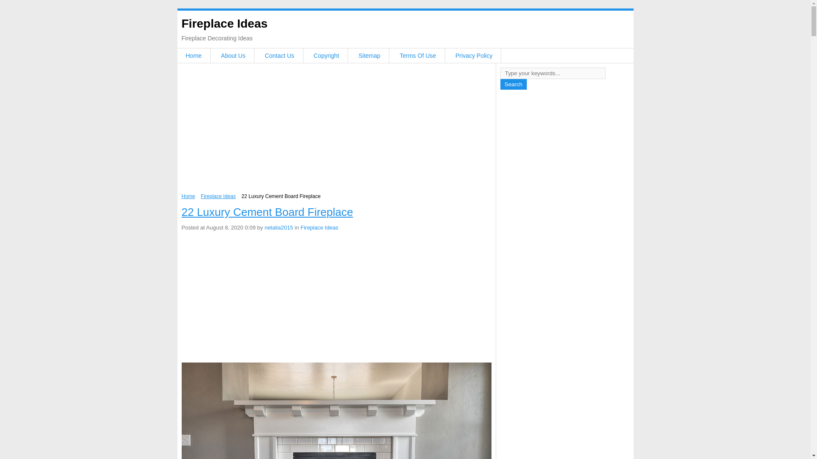 This screenshot has width=817, height=459. What do you see at coordinates (218, 196) in the screenshot?
I see `Fireplace Ideas` at bounding box center [218, 196].